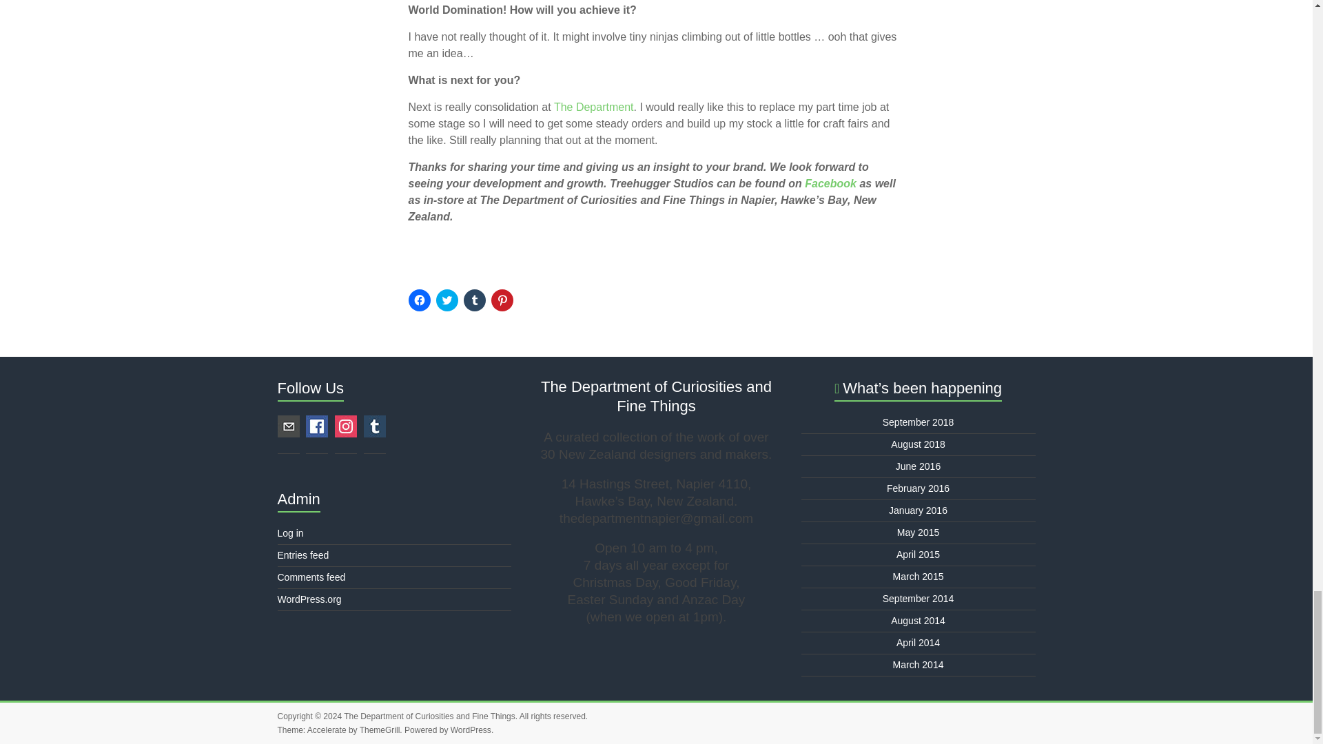 The width and height of the screenshot is (1323, 744). Describe the element at coordinates (474, 300) in the screenshot. I see `Click to share on Tumblr` at that location.